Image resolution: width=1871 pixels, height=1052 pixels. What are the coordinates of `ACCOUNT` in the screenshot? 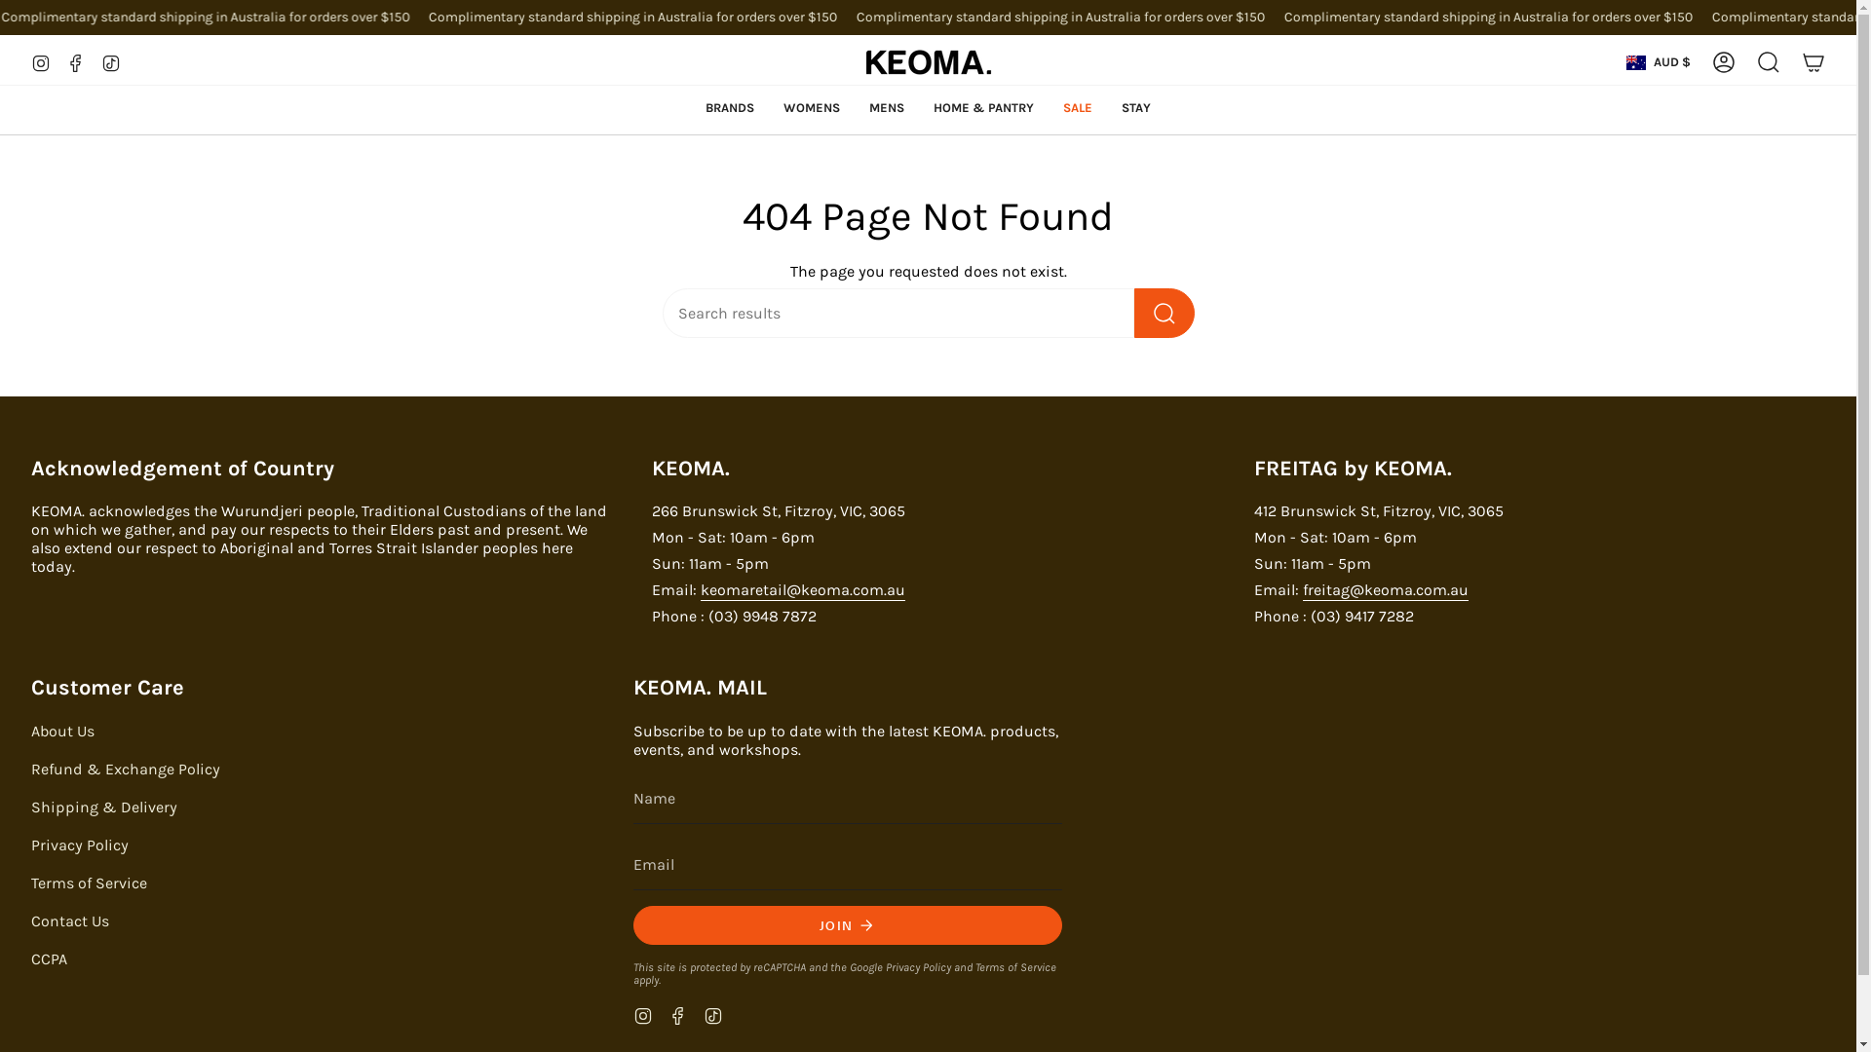 It's located at (1724, 62).